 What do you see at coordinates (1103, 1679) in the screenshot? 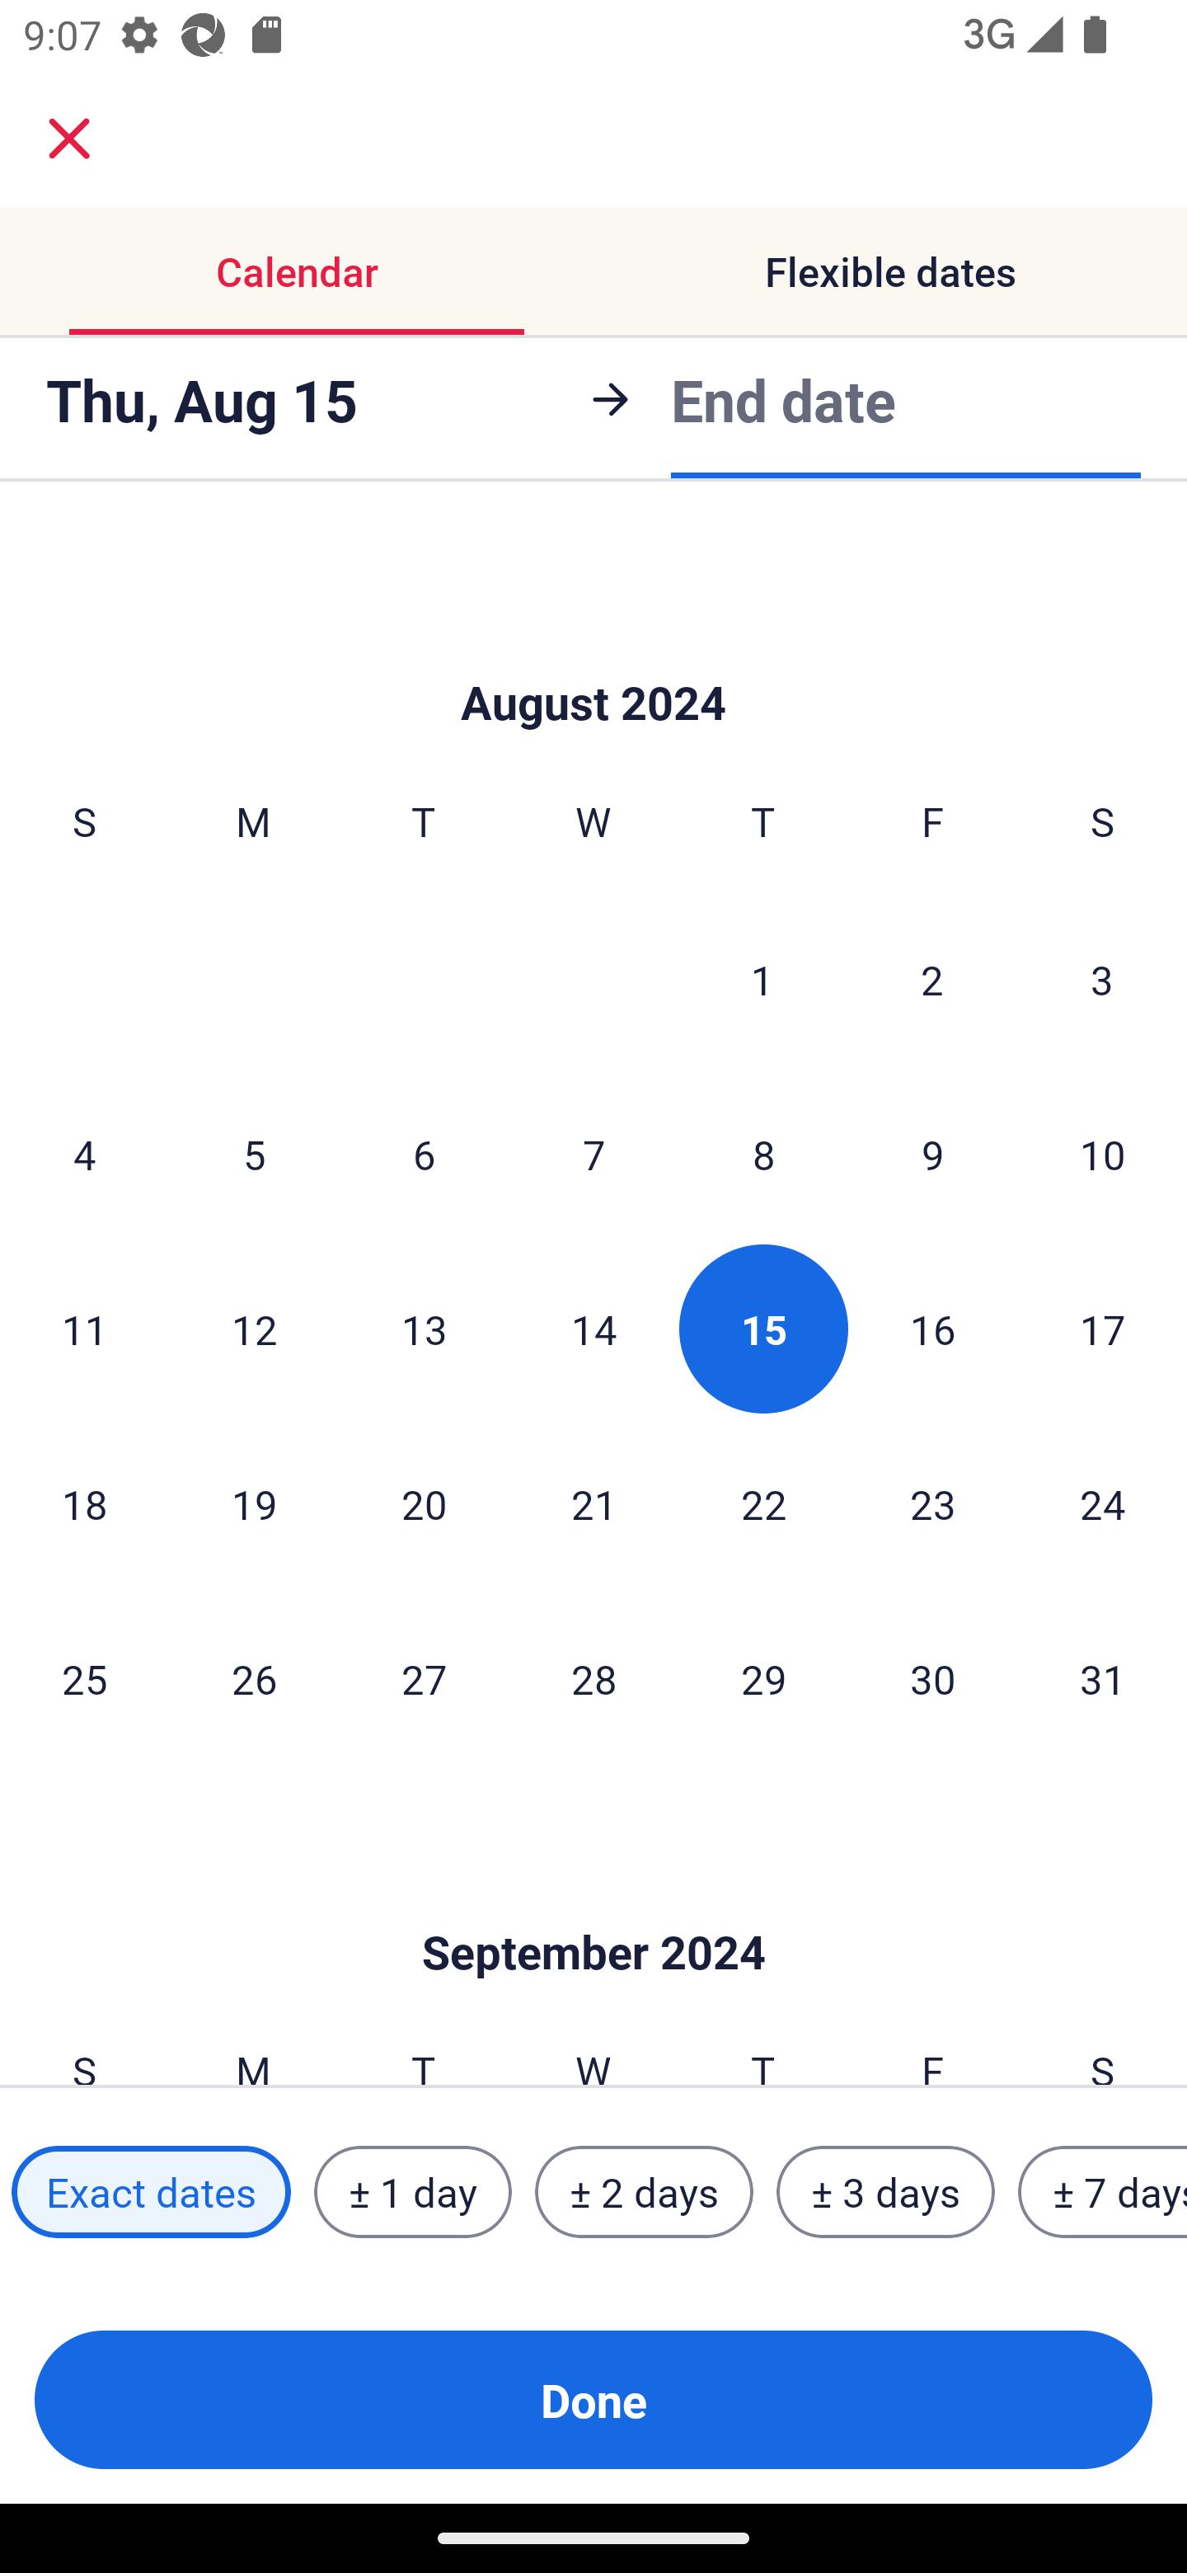
I see `31 Saturday, August 31, 2024` at bounding box center [1103, 1679].